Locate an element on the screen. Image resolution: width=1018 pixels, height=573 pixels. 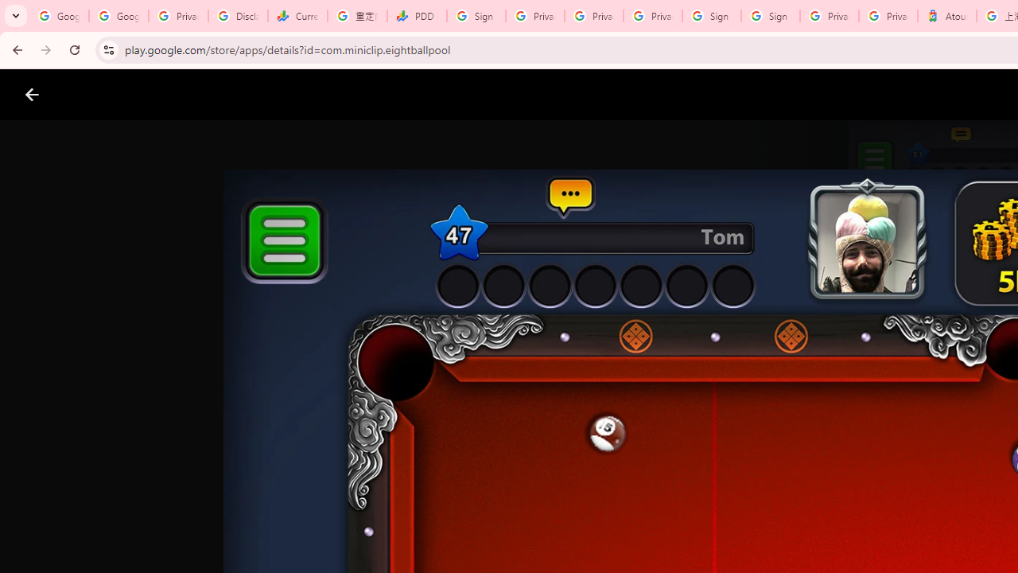
Miniclip.com is located at coordinates (541, 466).